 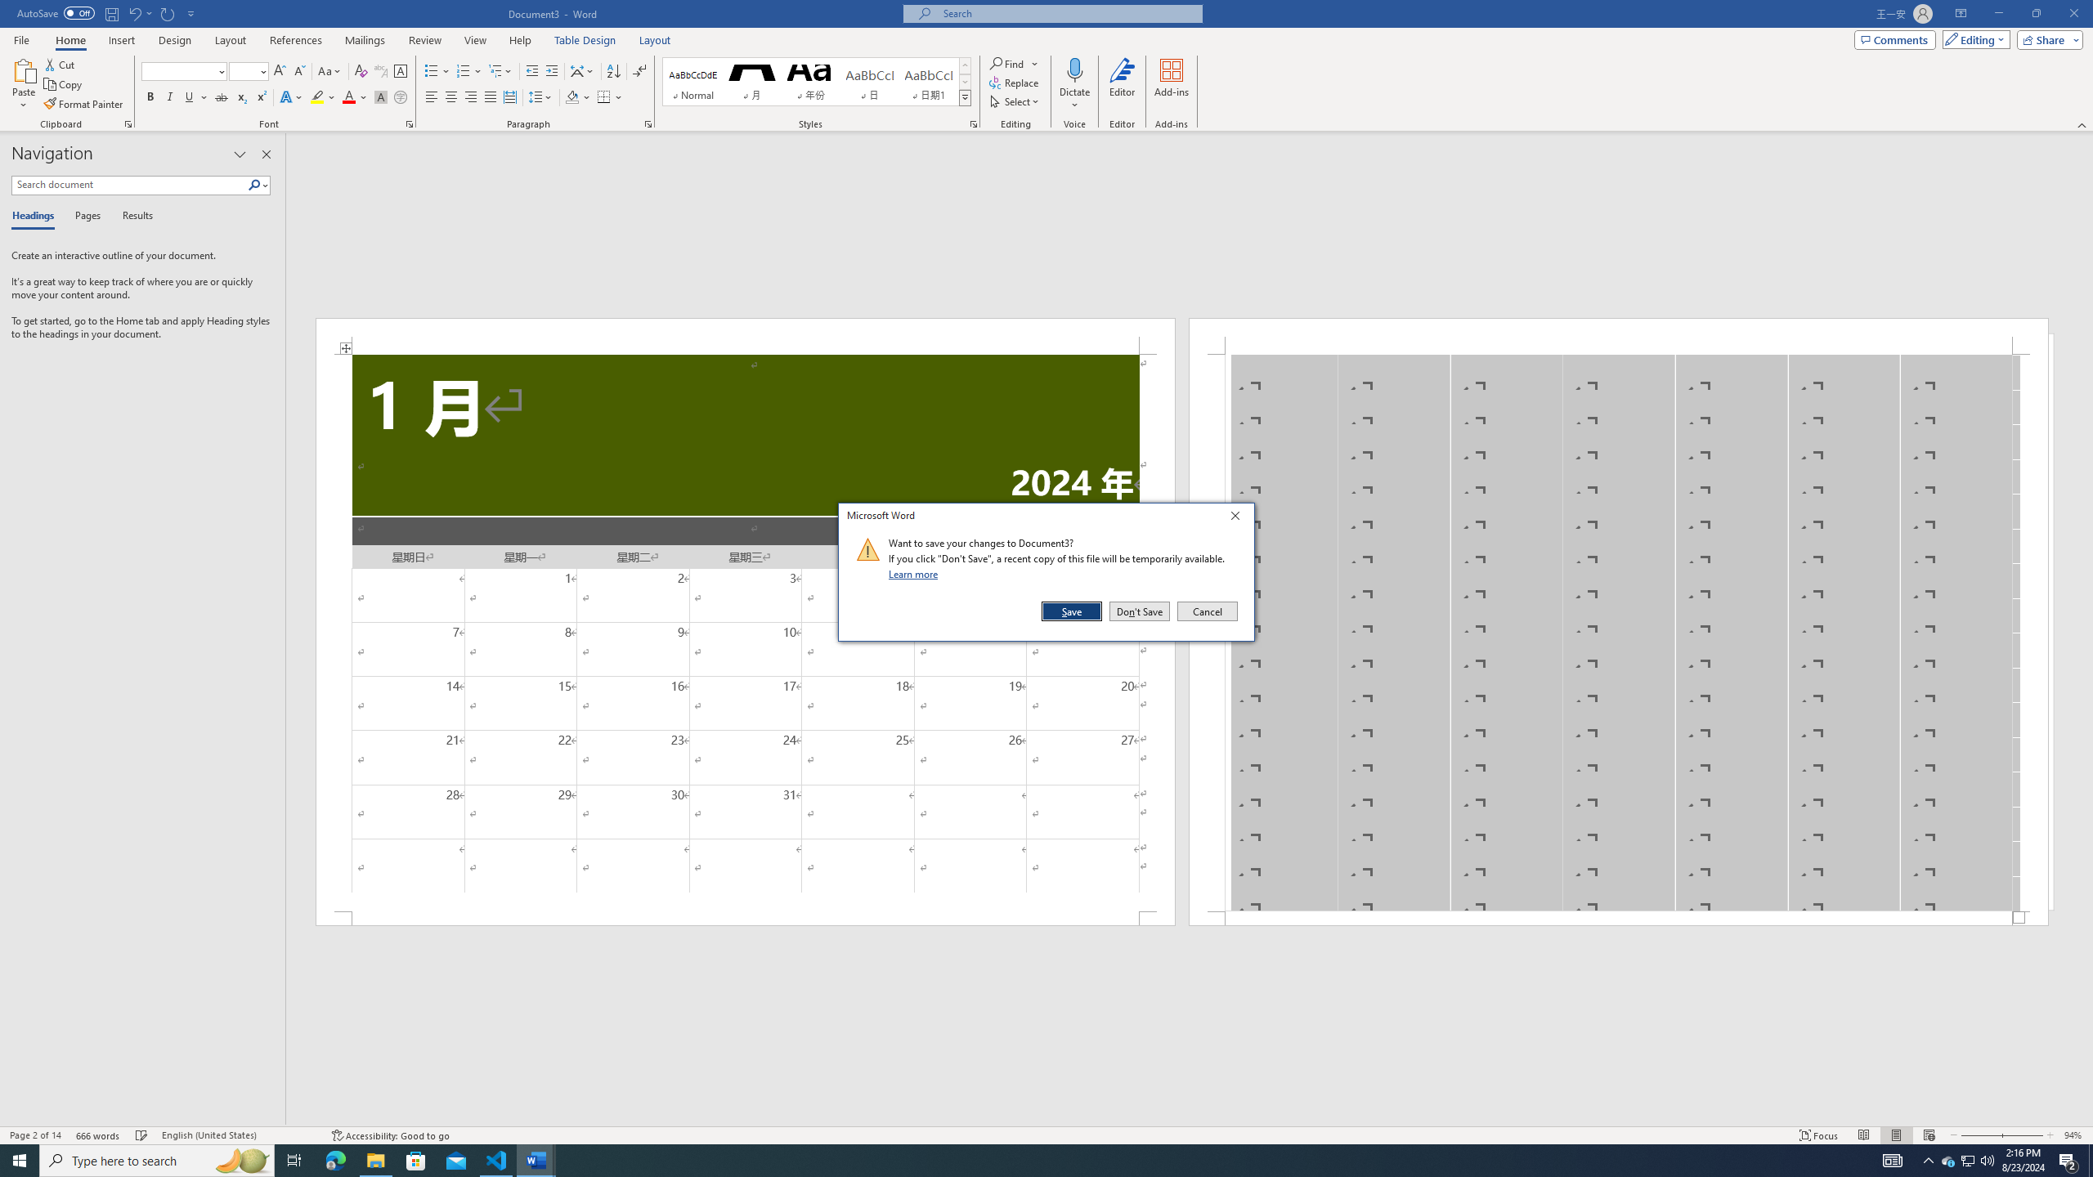 I want to click on Shading RGB(0, 0, 0), so click(x=572, y=98).